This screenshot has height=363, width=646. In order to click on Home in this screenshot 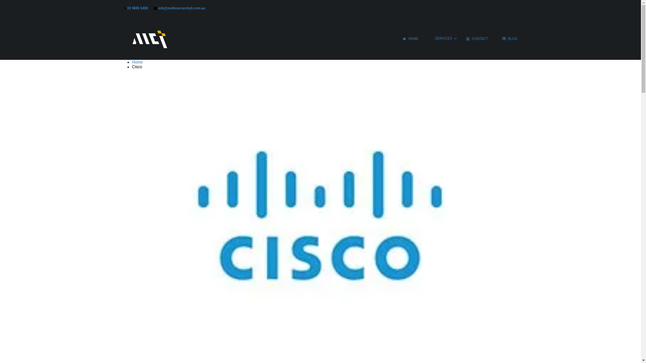, I will do `click(137, 62)`.